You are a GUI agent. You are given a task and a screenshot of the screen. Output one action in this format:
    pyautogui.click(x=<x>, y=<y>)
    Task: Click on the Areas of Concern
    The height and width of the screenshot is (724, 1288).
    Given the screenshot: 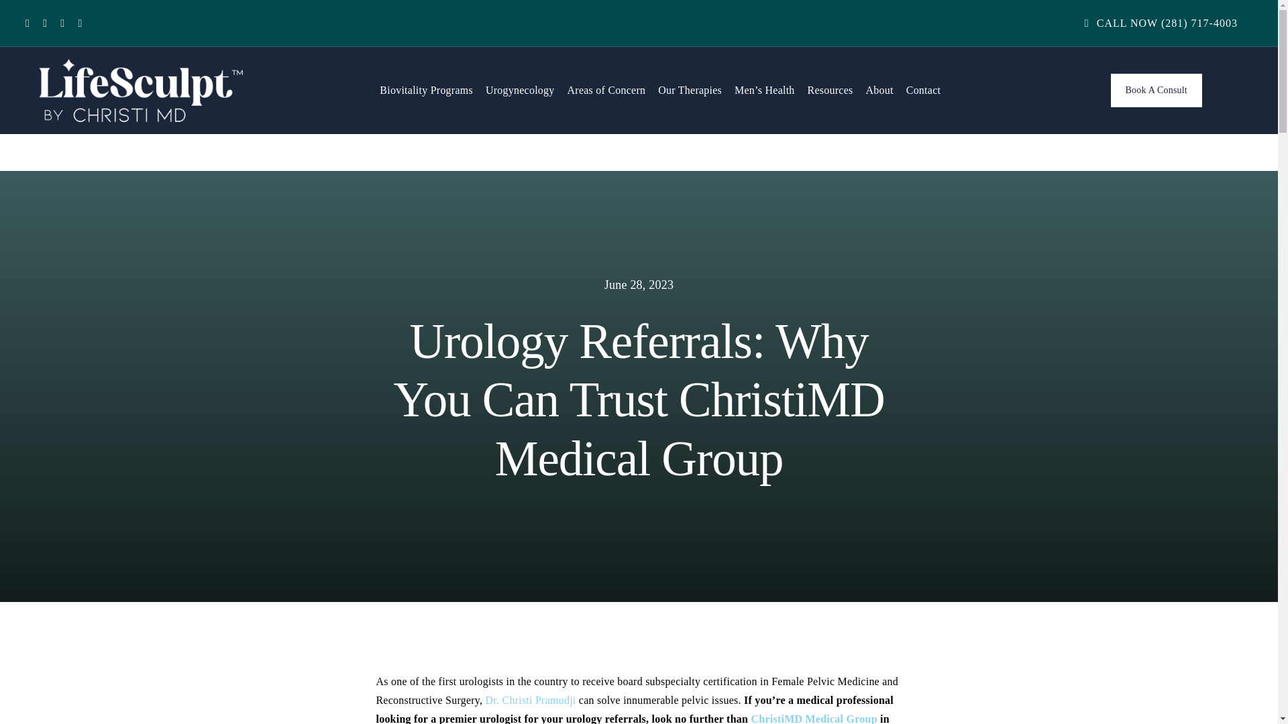 What is the action you would take?
    pyautogui.click(x=606, y=90)
    